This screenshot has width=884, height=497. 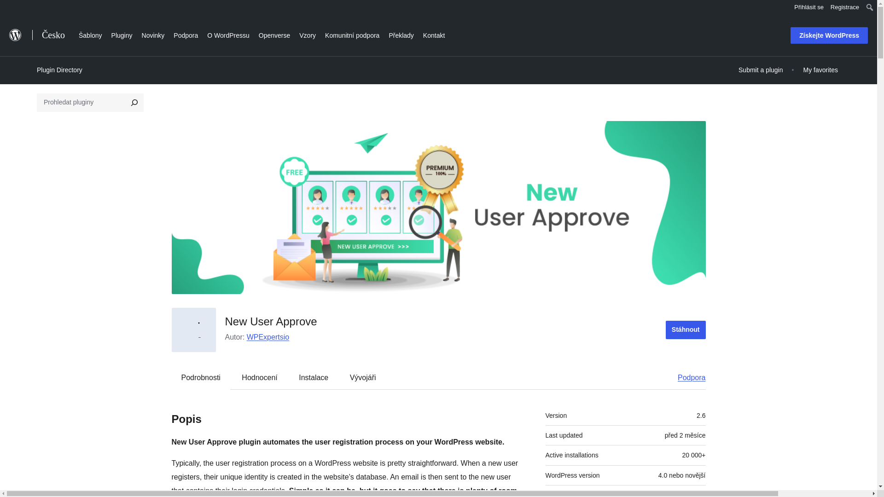 I want to click on O WordPressu, so click(x=228, y=34).